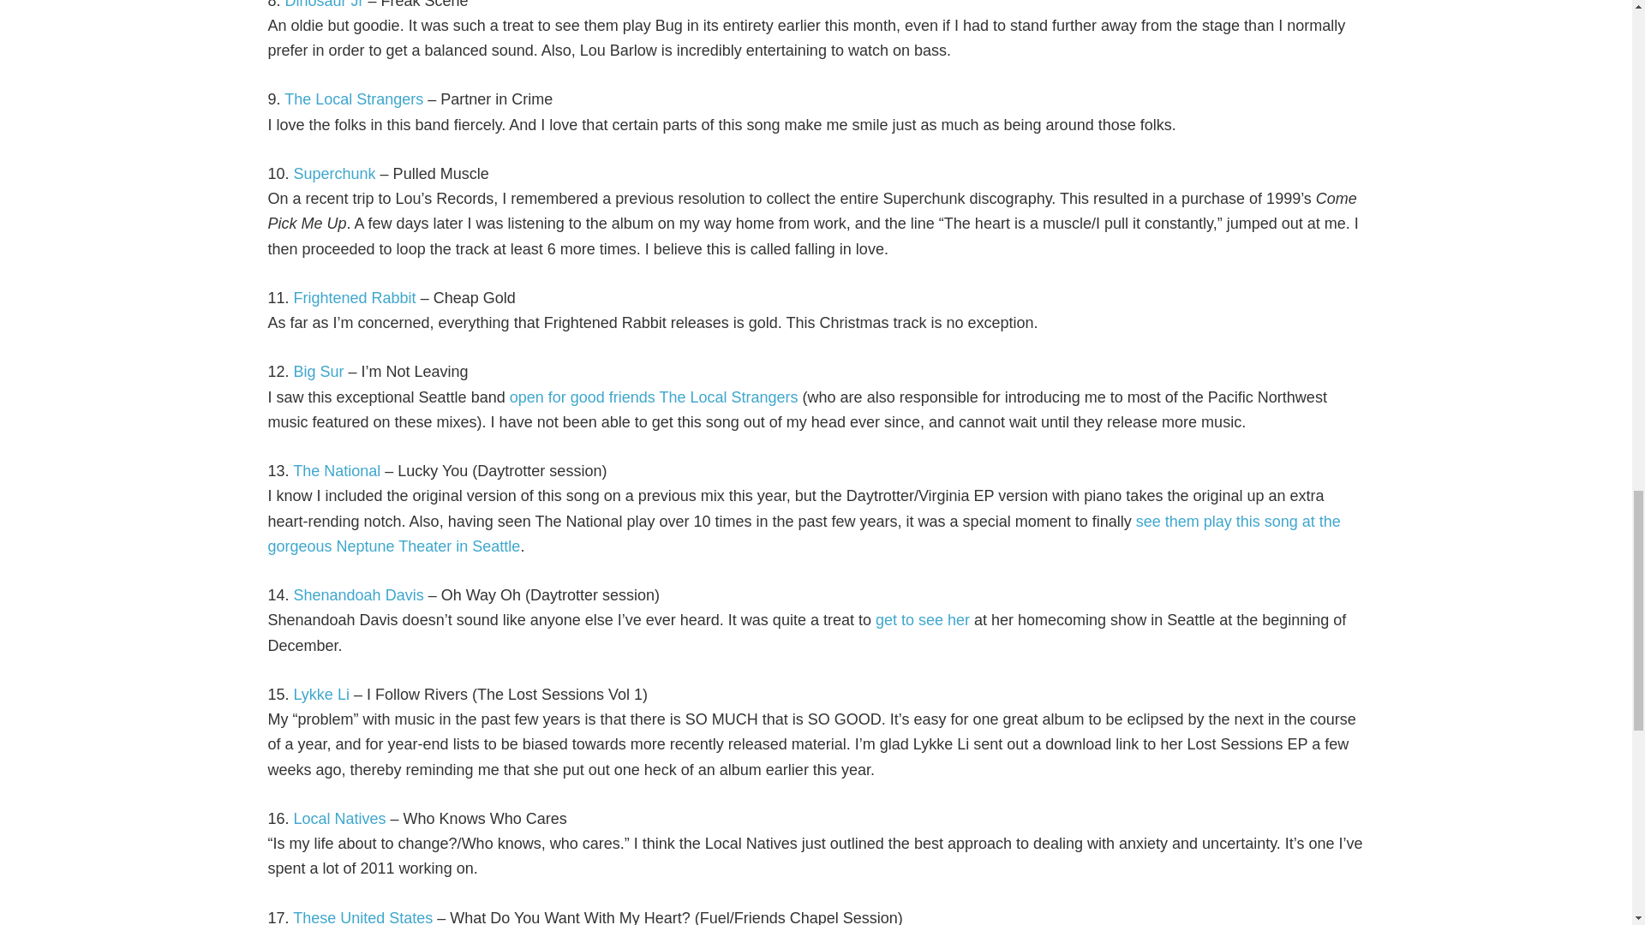 The image size is (1645, 925). Describe the element at coordinates (355, 298) in the screenshot. I see `Frightened Rabbit` at that location.